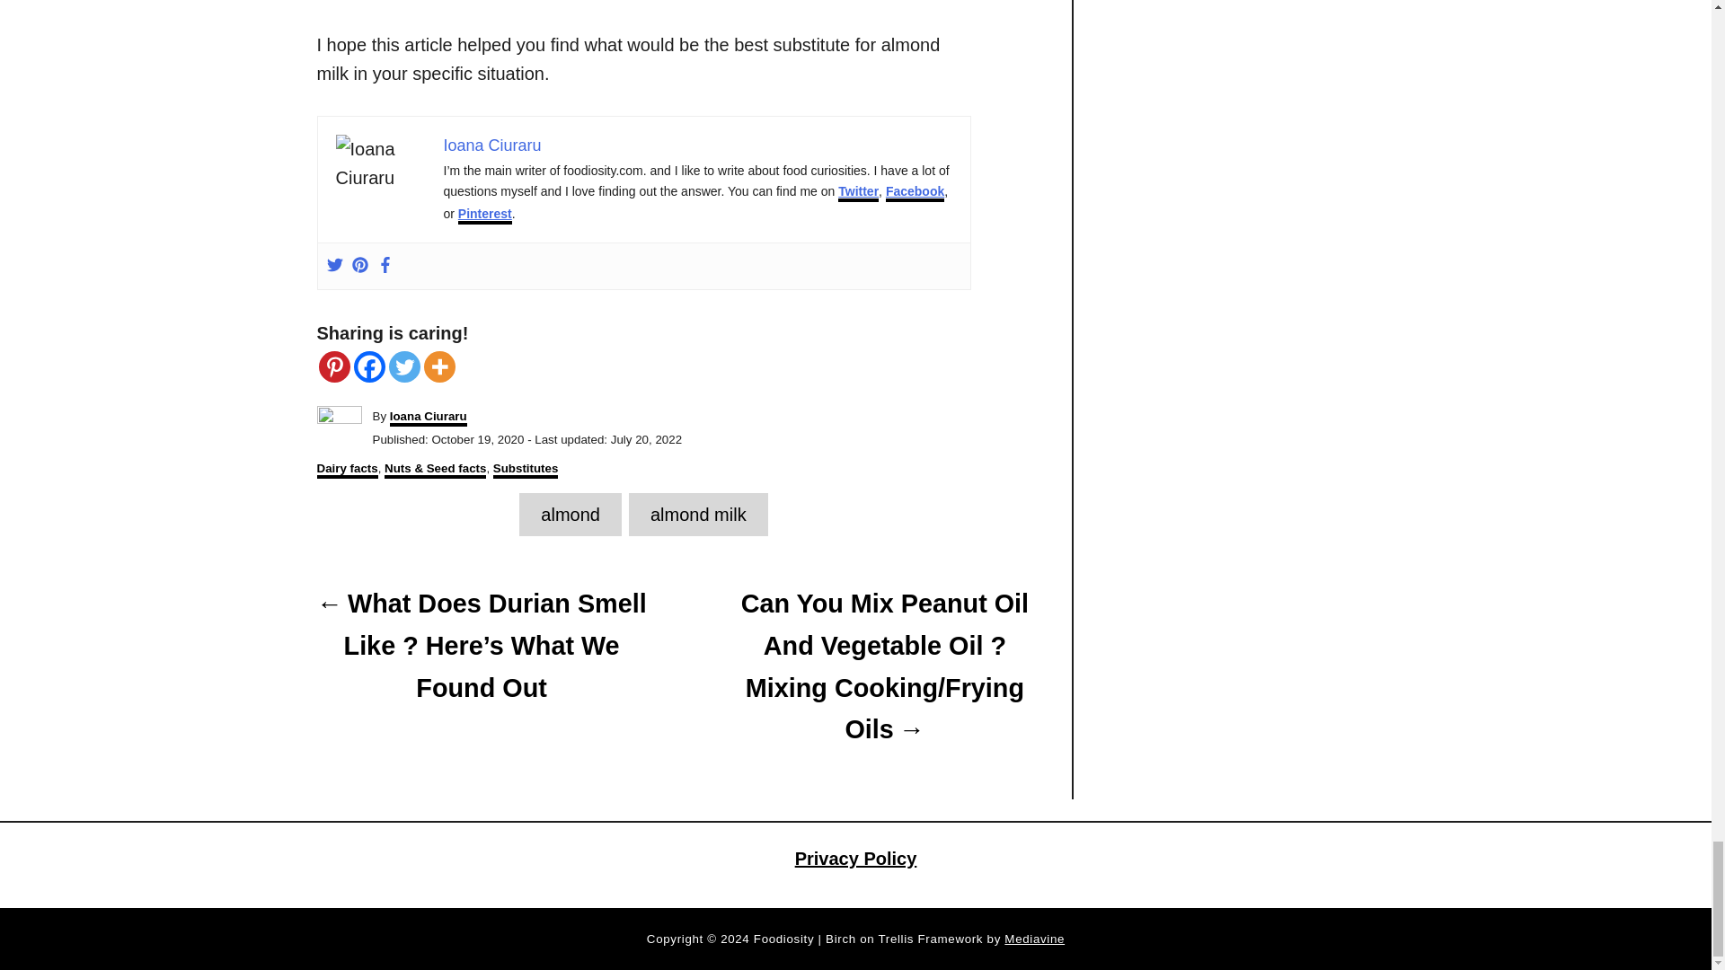 Image resolution: width=1725 pixels, height=970 pixels. I want to click on Facebook, so click(368, 366).